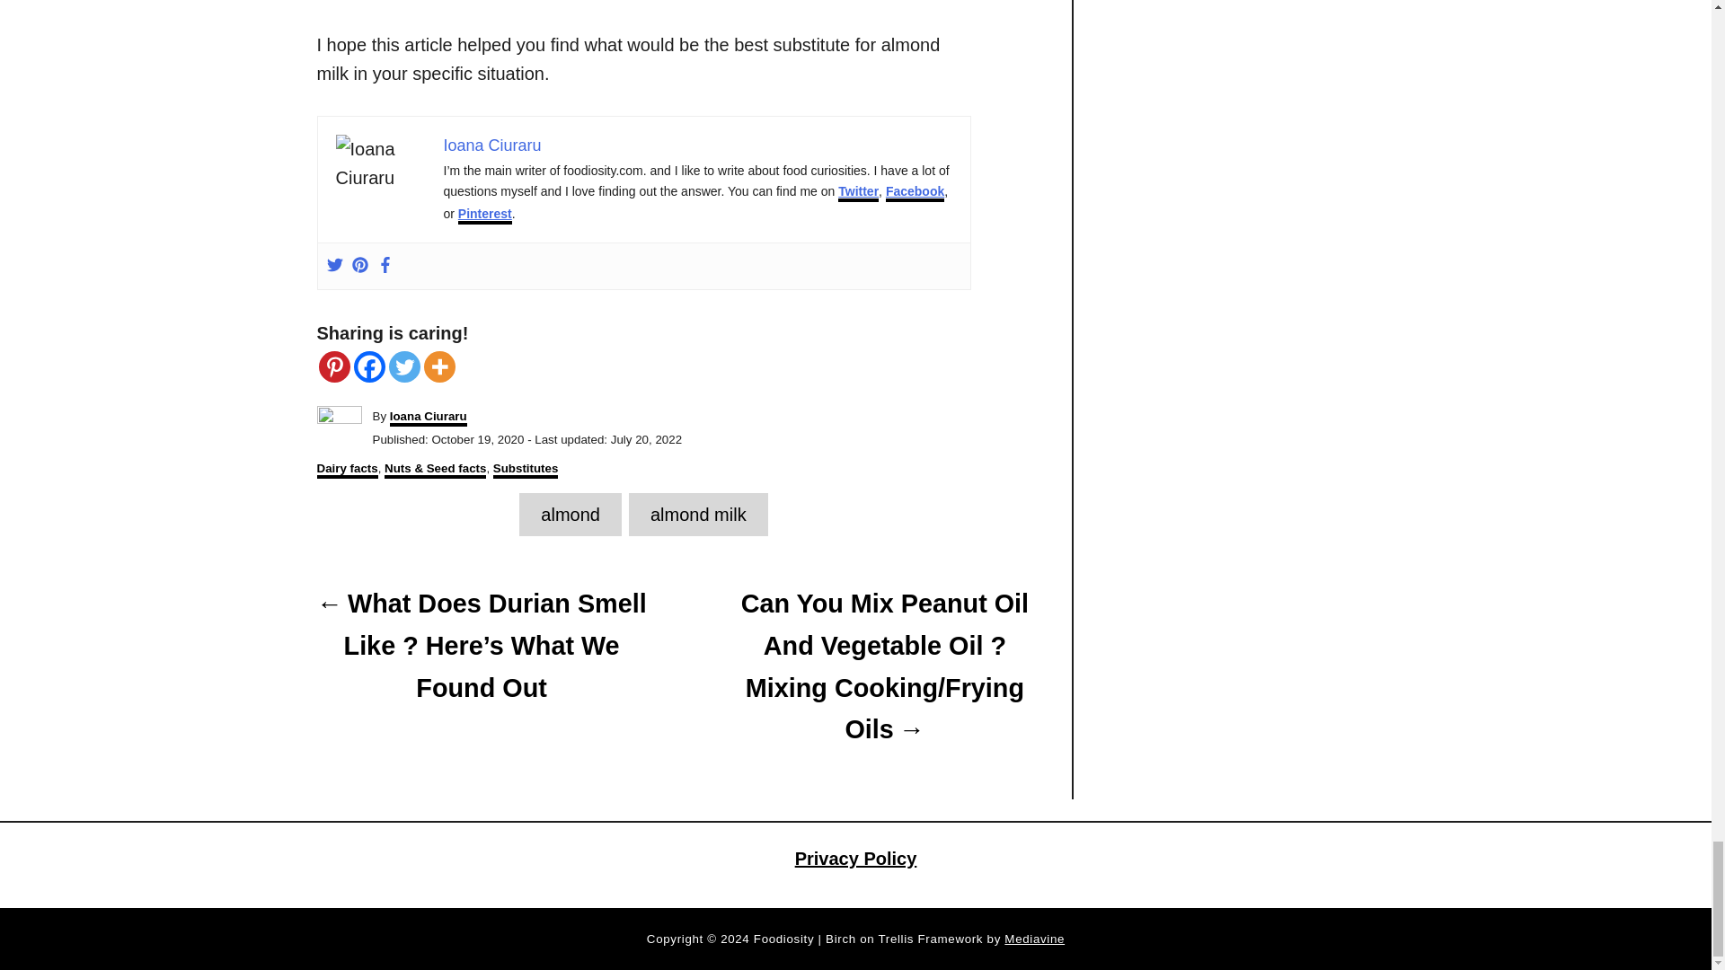 Image resolution: width=1725 pixels, height=970 pixels. I want to click on Facebook, so click(368, 366).